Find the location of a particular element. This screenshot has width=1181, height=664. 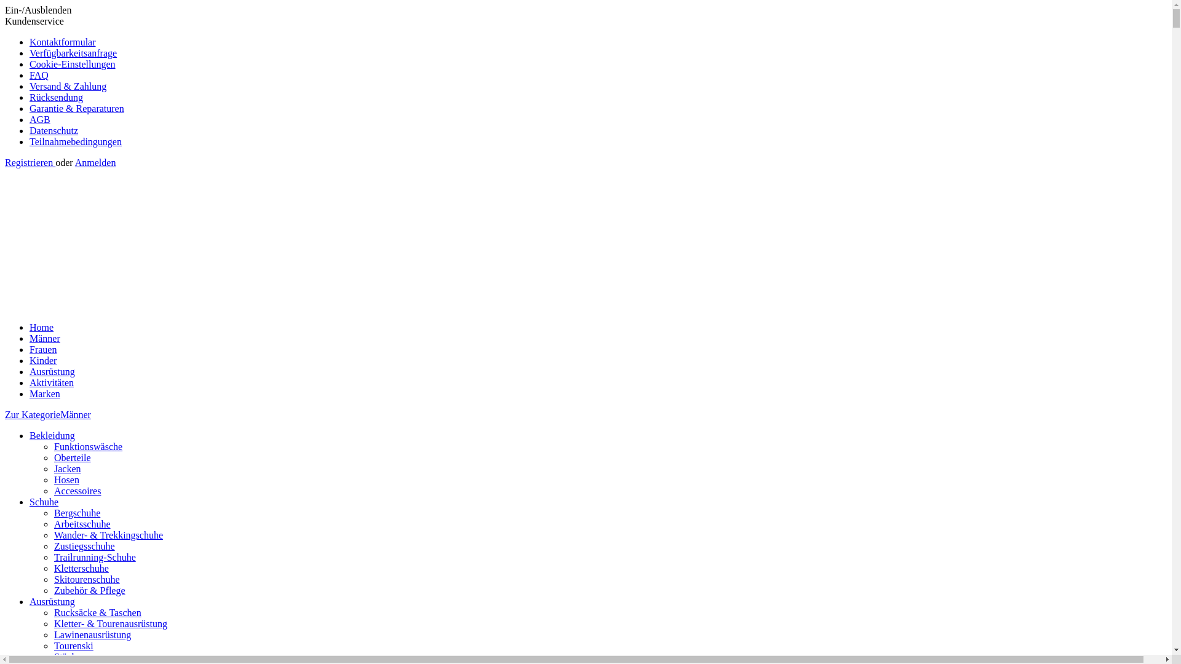

Wander- & Trekkingschuhe is located at coordinates (108, 535).